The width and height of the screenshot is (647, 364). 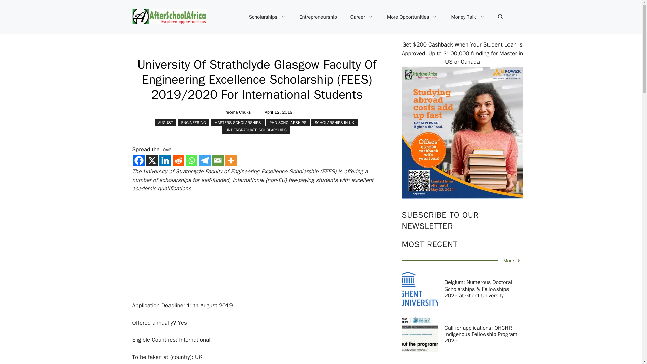 I want to click on Scholarships, so click(x=267, y=17).